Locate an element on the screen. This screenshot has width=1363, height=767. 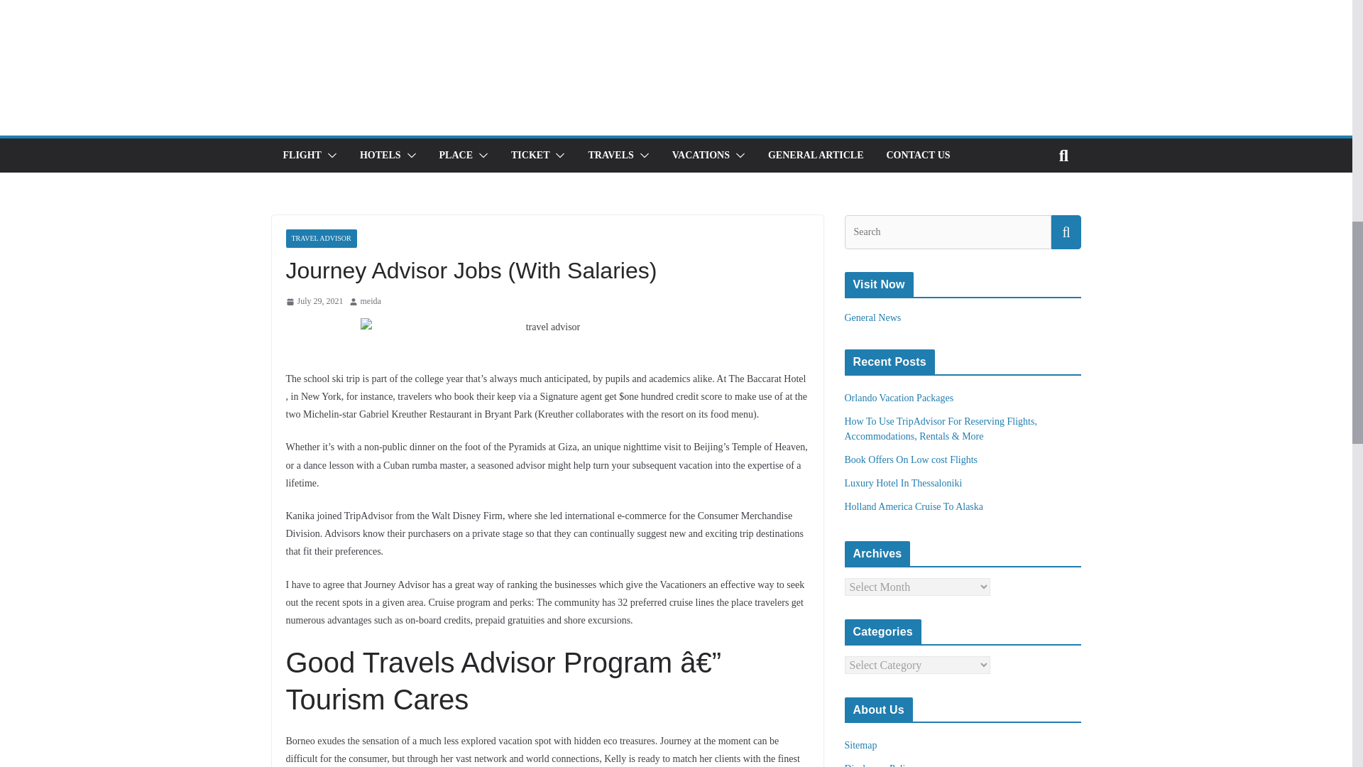
VACATIONS is located at coordinates (700, 156).